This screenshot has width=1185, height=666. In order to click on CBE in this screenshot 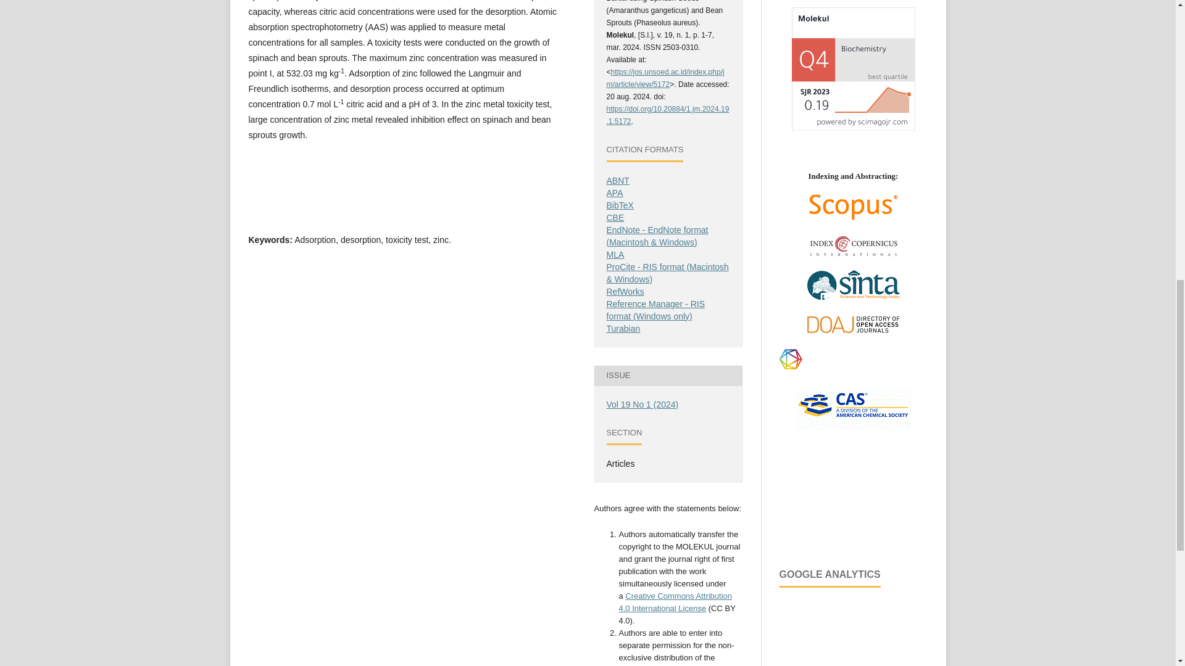, I will do `click(615, 217)`.